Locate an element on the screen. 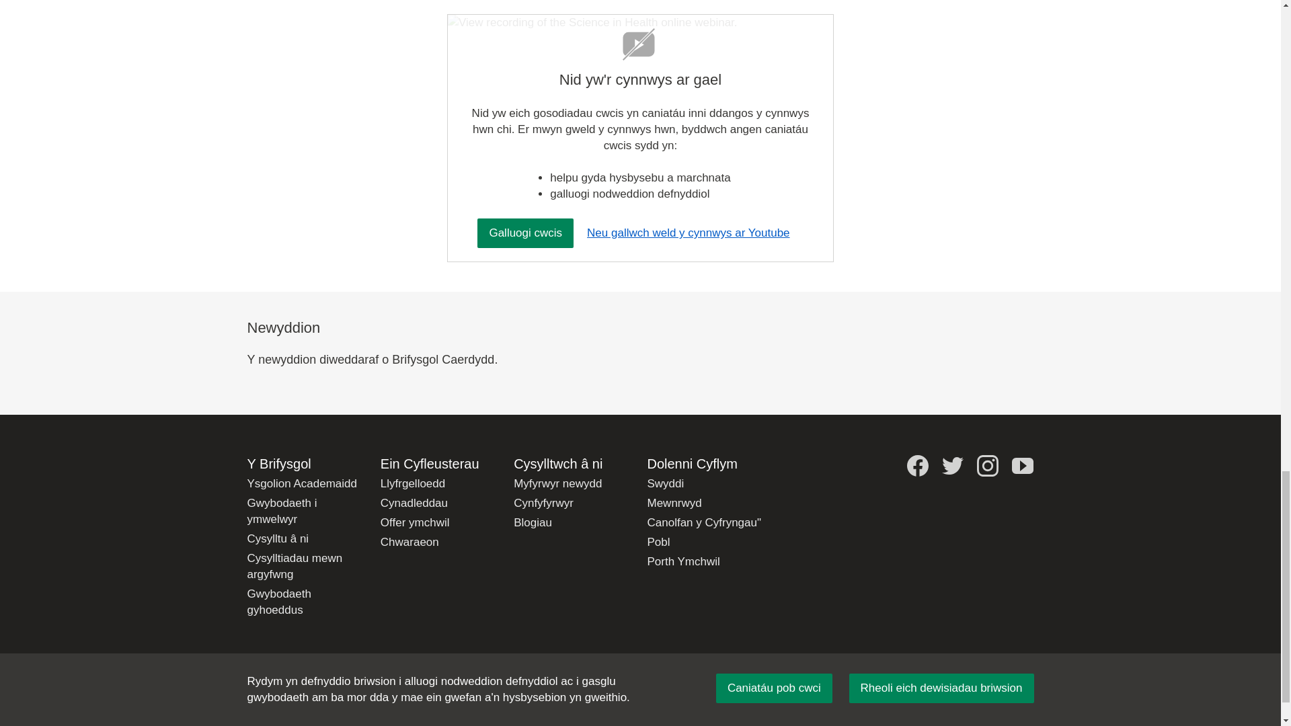  Youtube is located at coordinates (1023, 465).